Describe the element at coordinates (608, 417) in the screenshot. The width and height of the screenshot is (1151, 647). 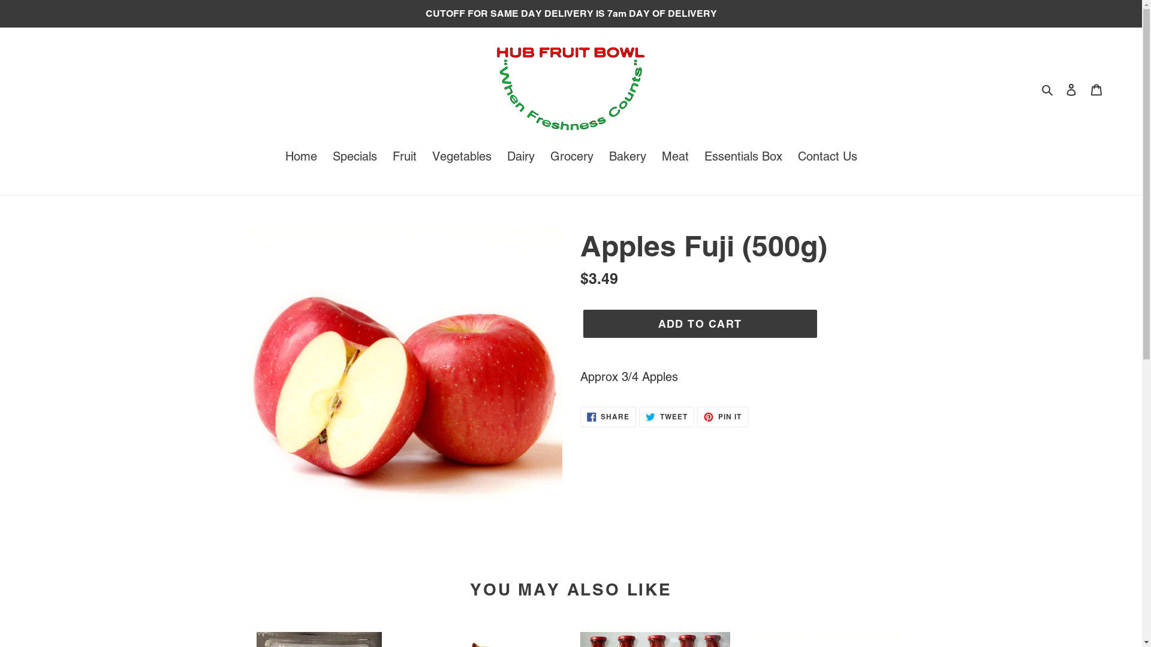
I see `SHARE
SHARE ON FACEBOOK` at that location.